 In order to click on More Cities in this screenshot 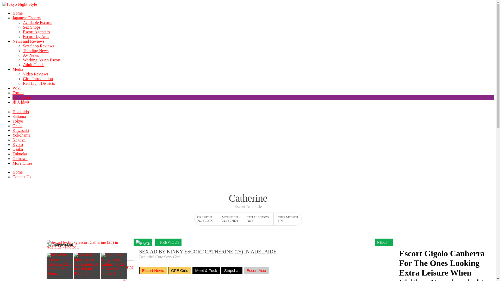, I will do `click(22, 163)`.